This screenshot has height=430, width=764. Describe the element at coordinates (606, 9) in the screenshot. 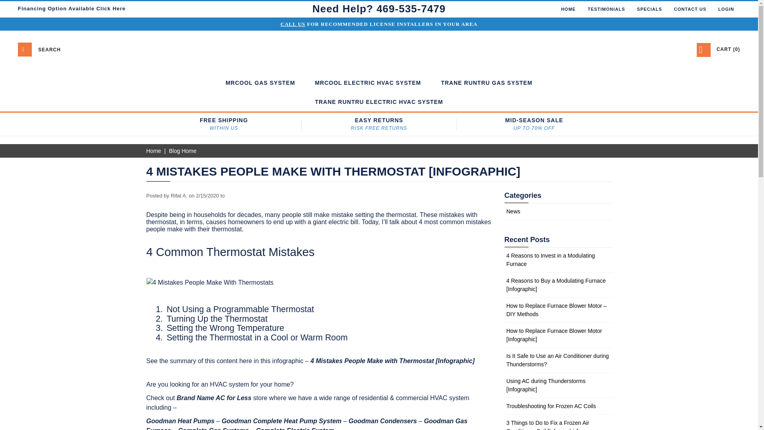

I see `TESTIMONIALS` at that location.